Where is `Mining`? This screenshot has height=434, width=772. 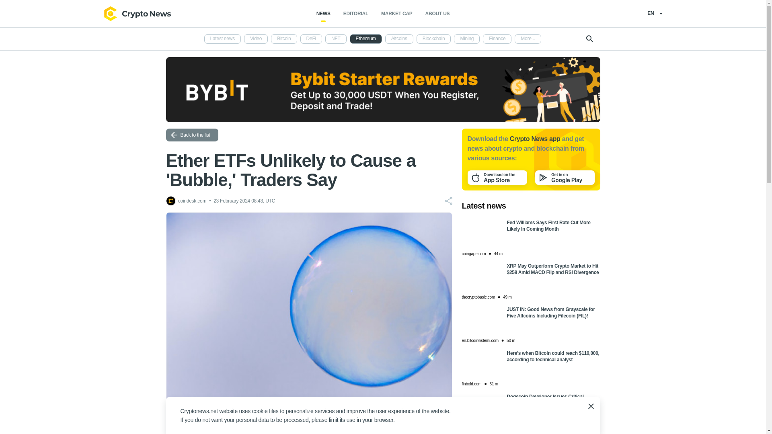 Mining is located at coordinates (466, 39).